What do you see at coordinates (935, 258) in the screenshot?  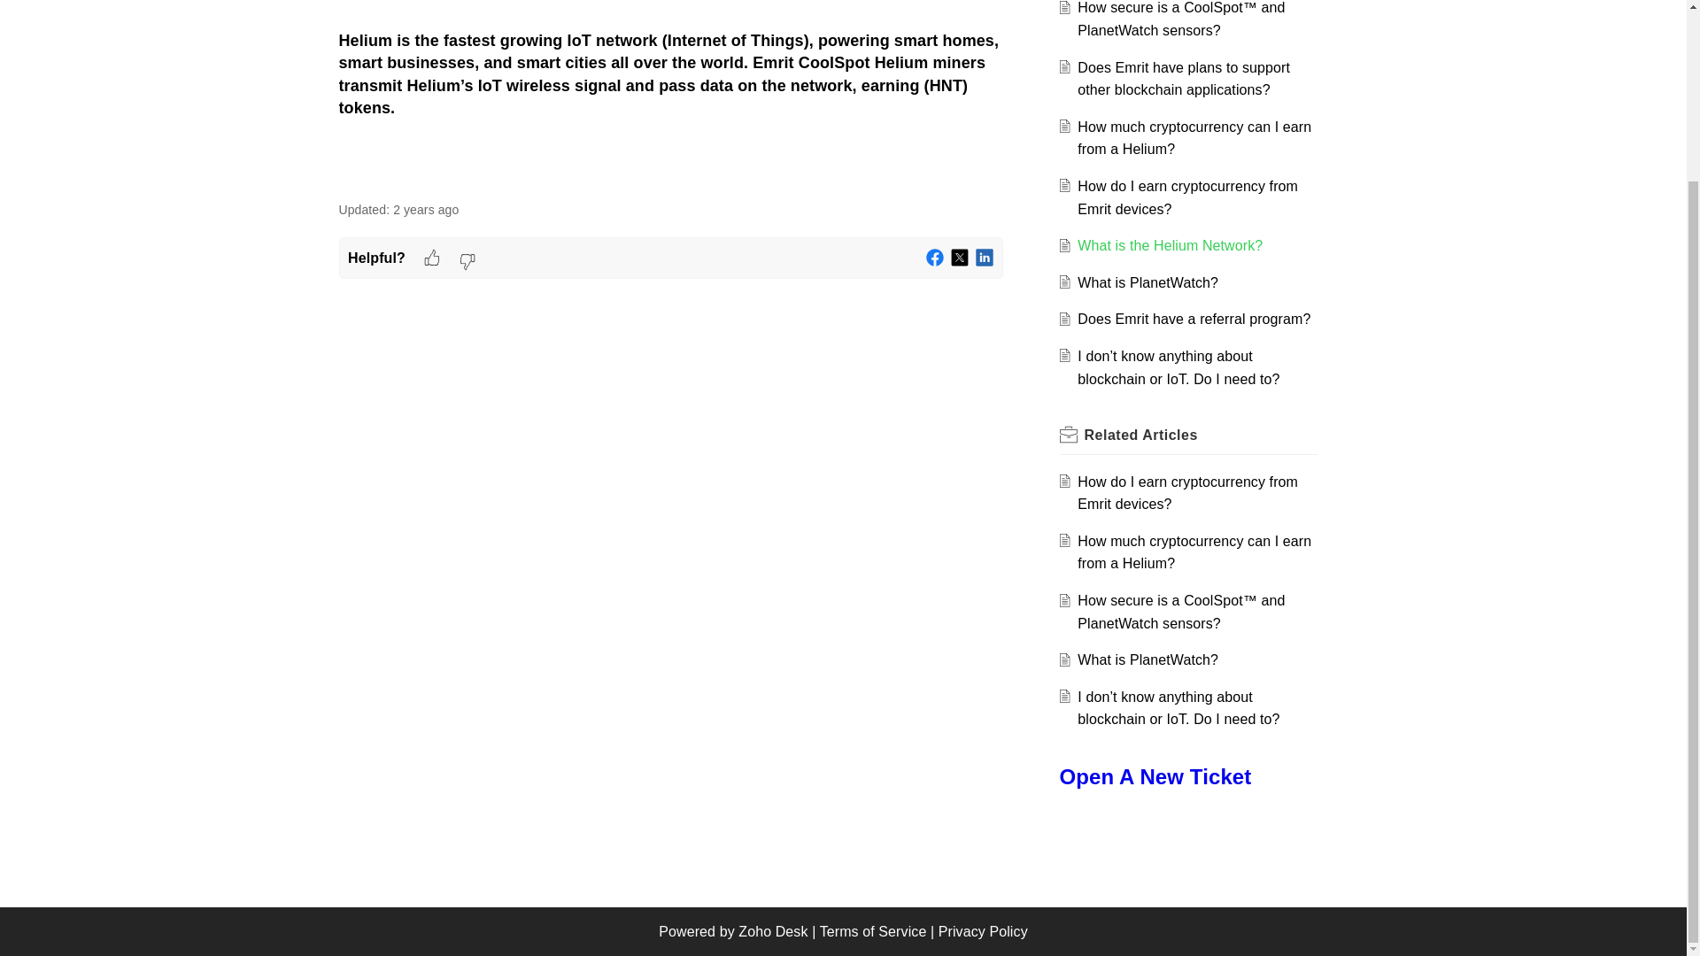 I see `Facebook` at bounding box center [935, 258].